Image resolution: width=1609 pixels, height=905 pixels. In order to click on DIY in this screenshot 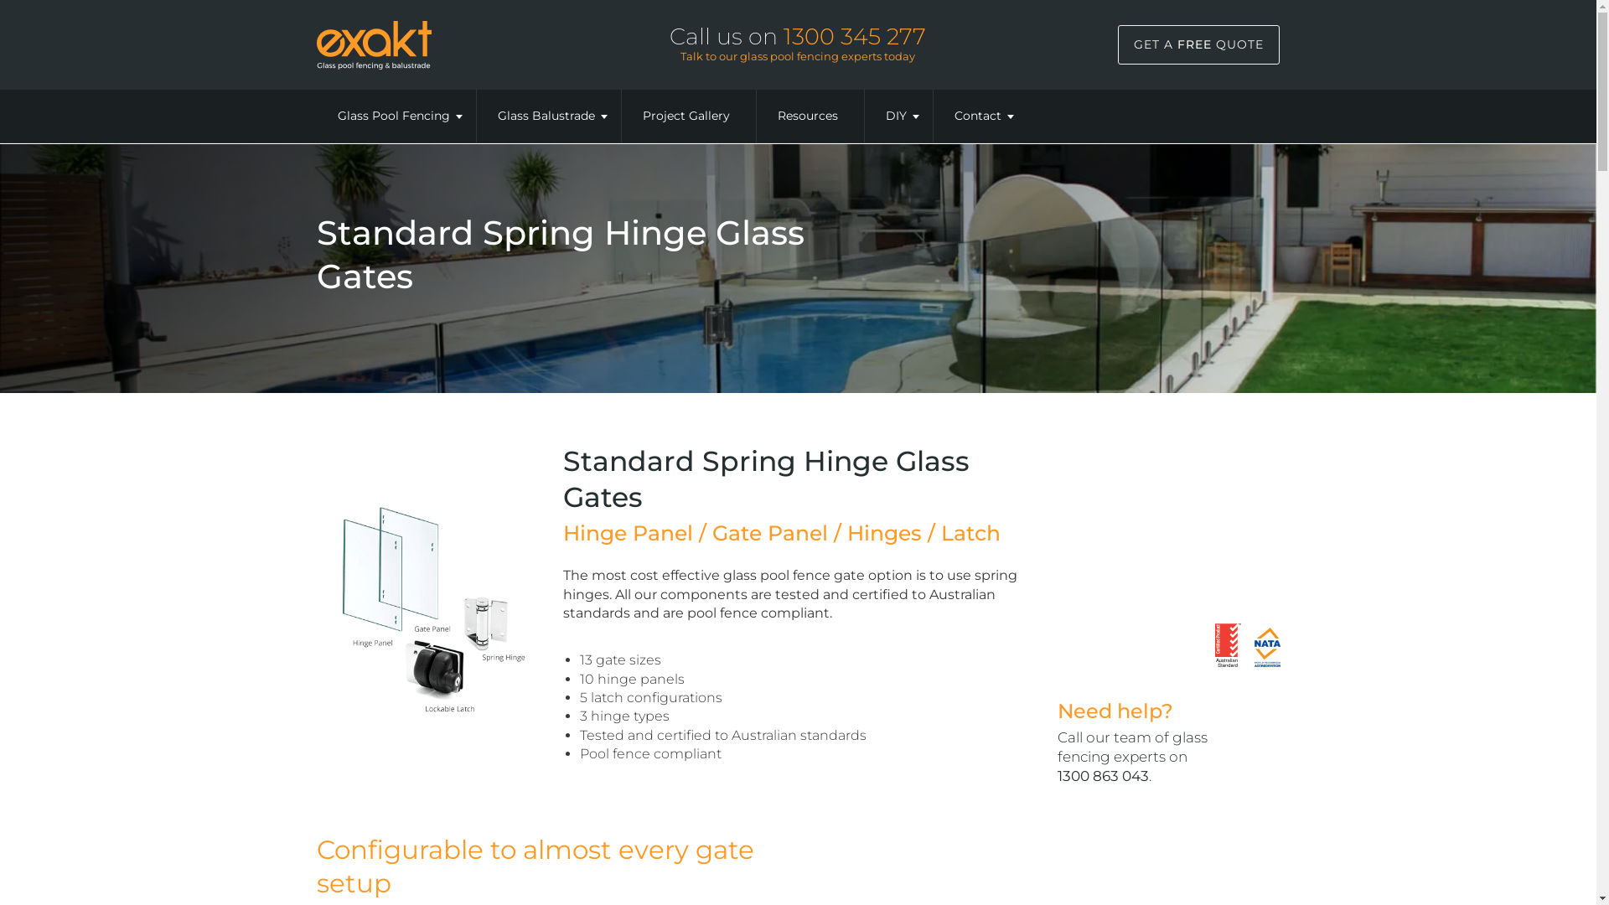, I will do `click(897, 116)`.